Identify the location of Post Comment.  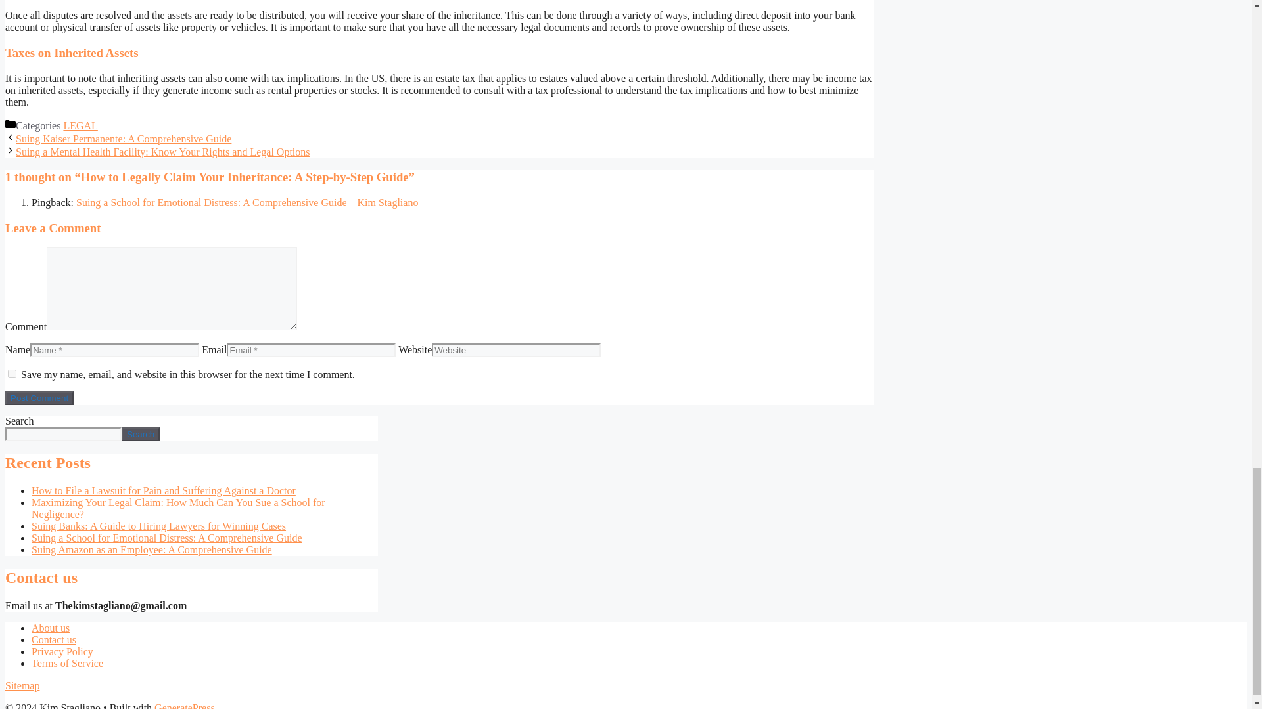
(39, 398).